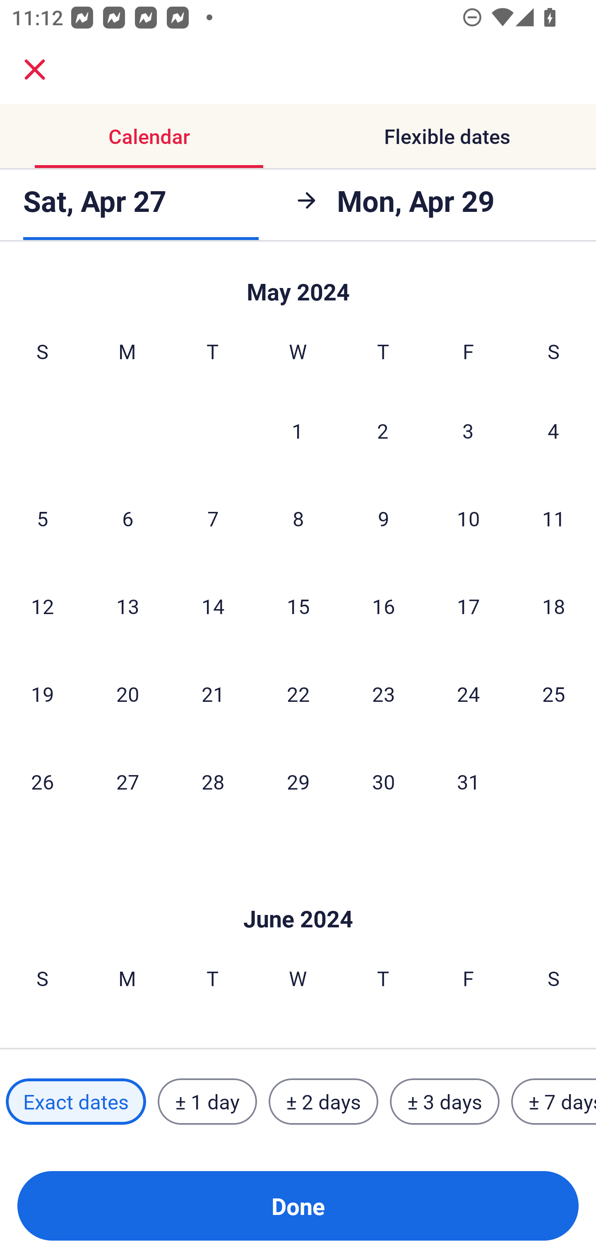 This screenshot has width=596, height=1258. I want to click on 23 Thursday, May 23, 2024, so click(383, 694).